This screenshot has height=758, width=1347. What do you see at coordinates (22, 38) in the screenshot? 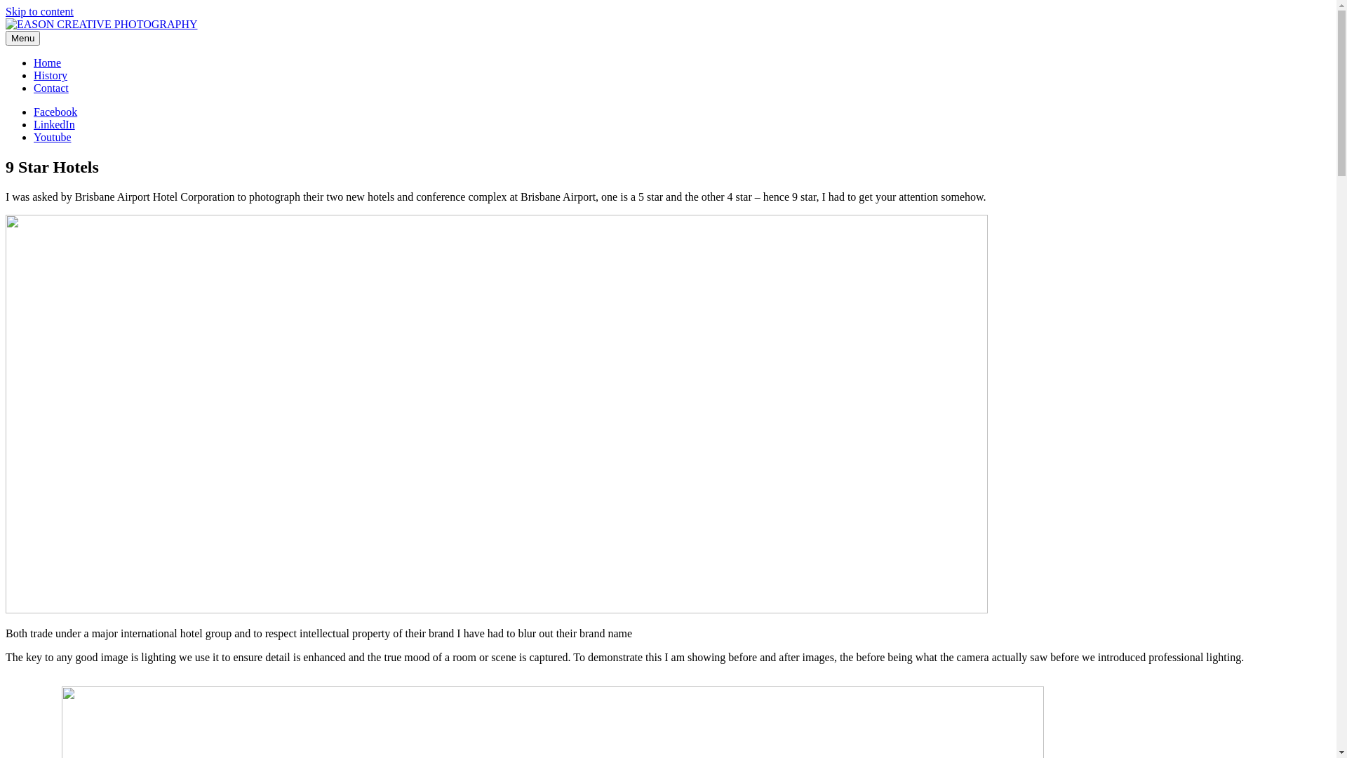
I see `Menu` at bounding box center [22, 38].